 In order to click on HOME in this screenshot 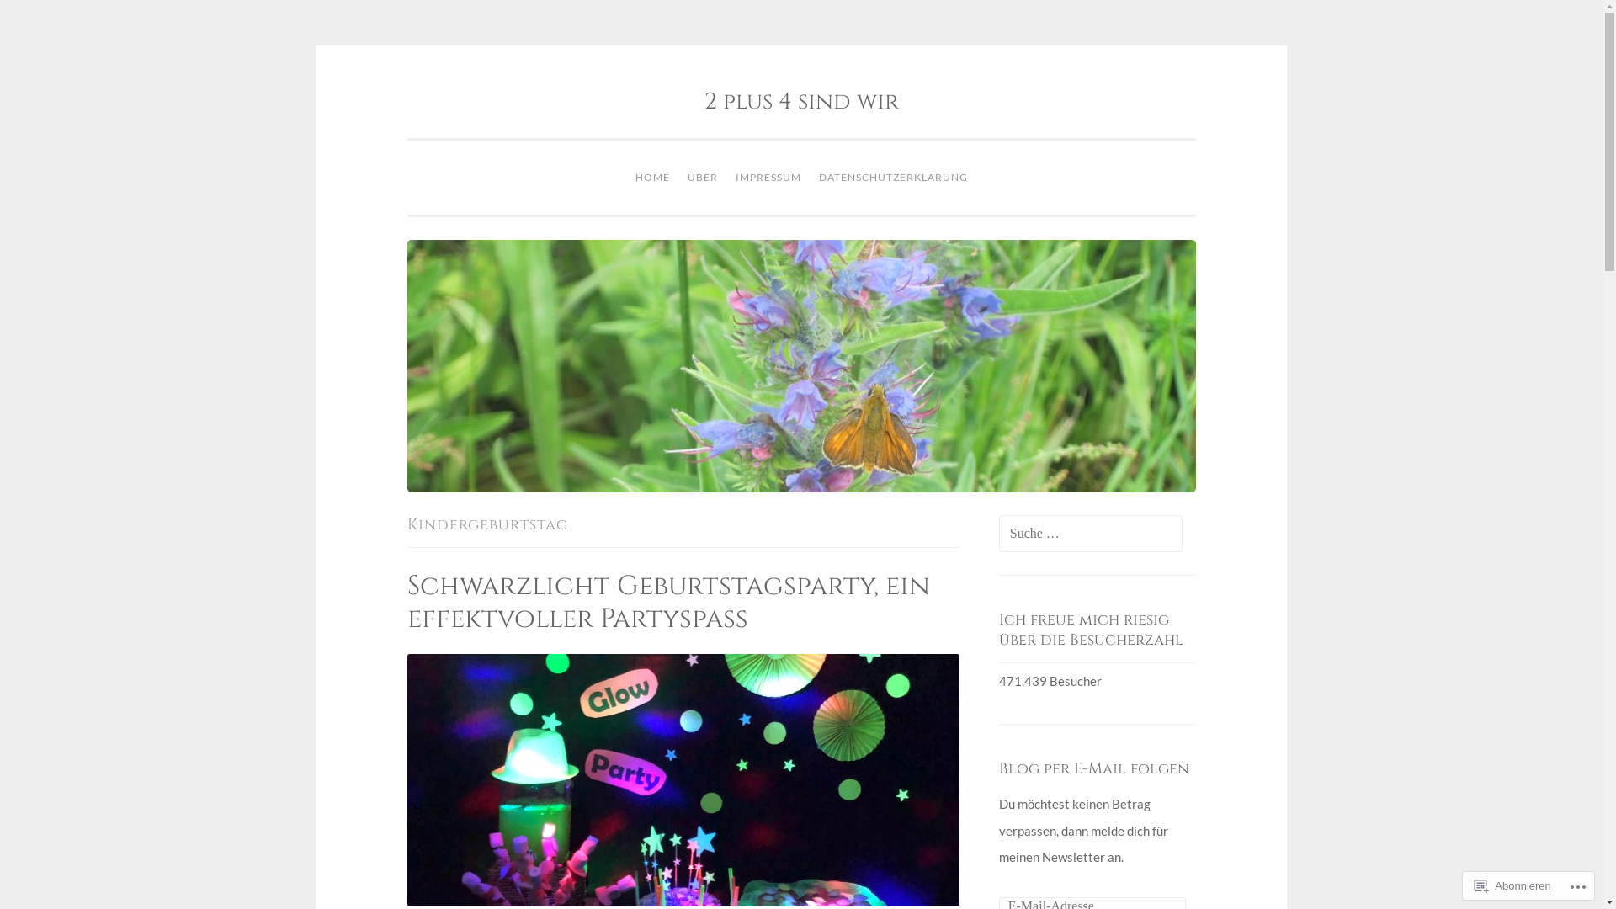, I will do `click(653, 178)`.